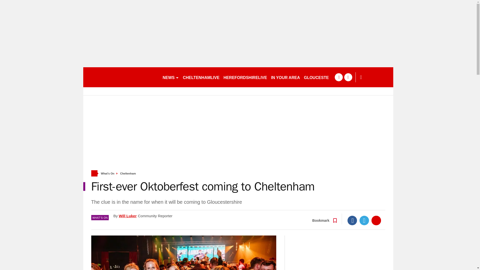 This screenshot has width=480, height=270. Describe the element at coordinates (338, 77) in the screenshot. I see `facebook` at that location.